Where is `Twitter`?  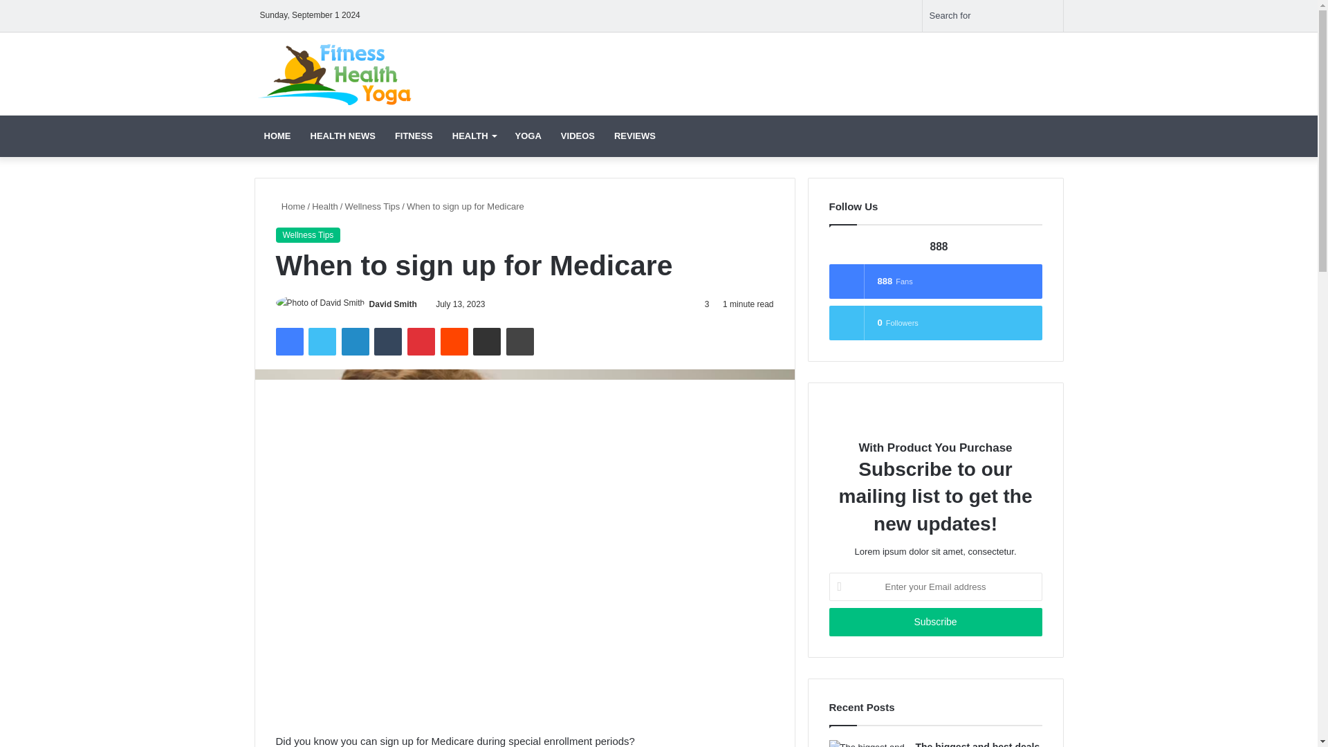
Twitter is located at coordinates (322, 342).